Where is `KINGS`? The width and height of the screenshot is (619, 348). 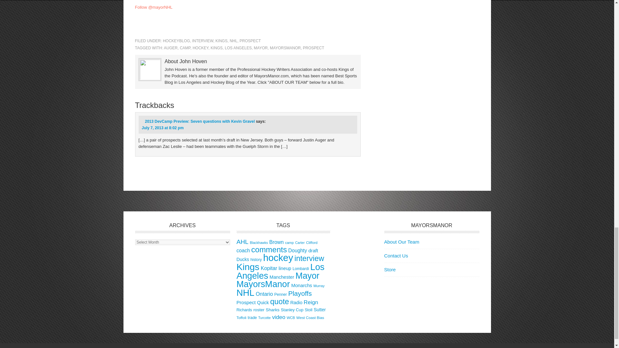 KINGS is located at coordinates (216, 48).